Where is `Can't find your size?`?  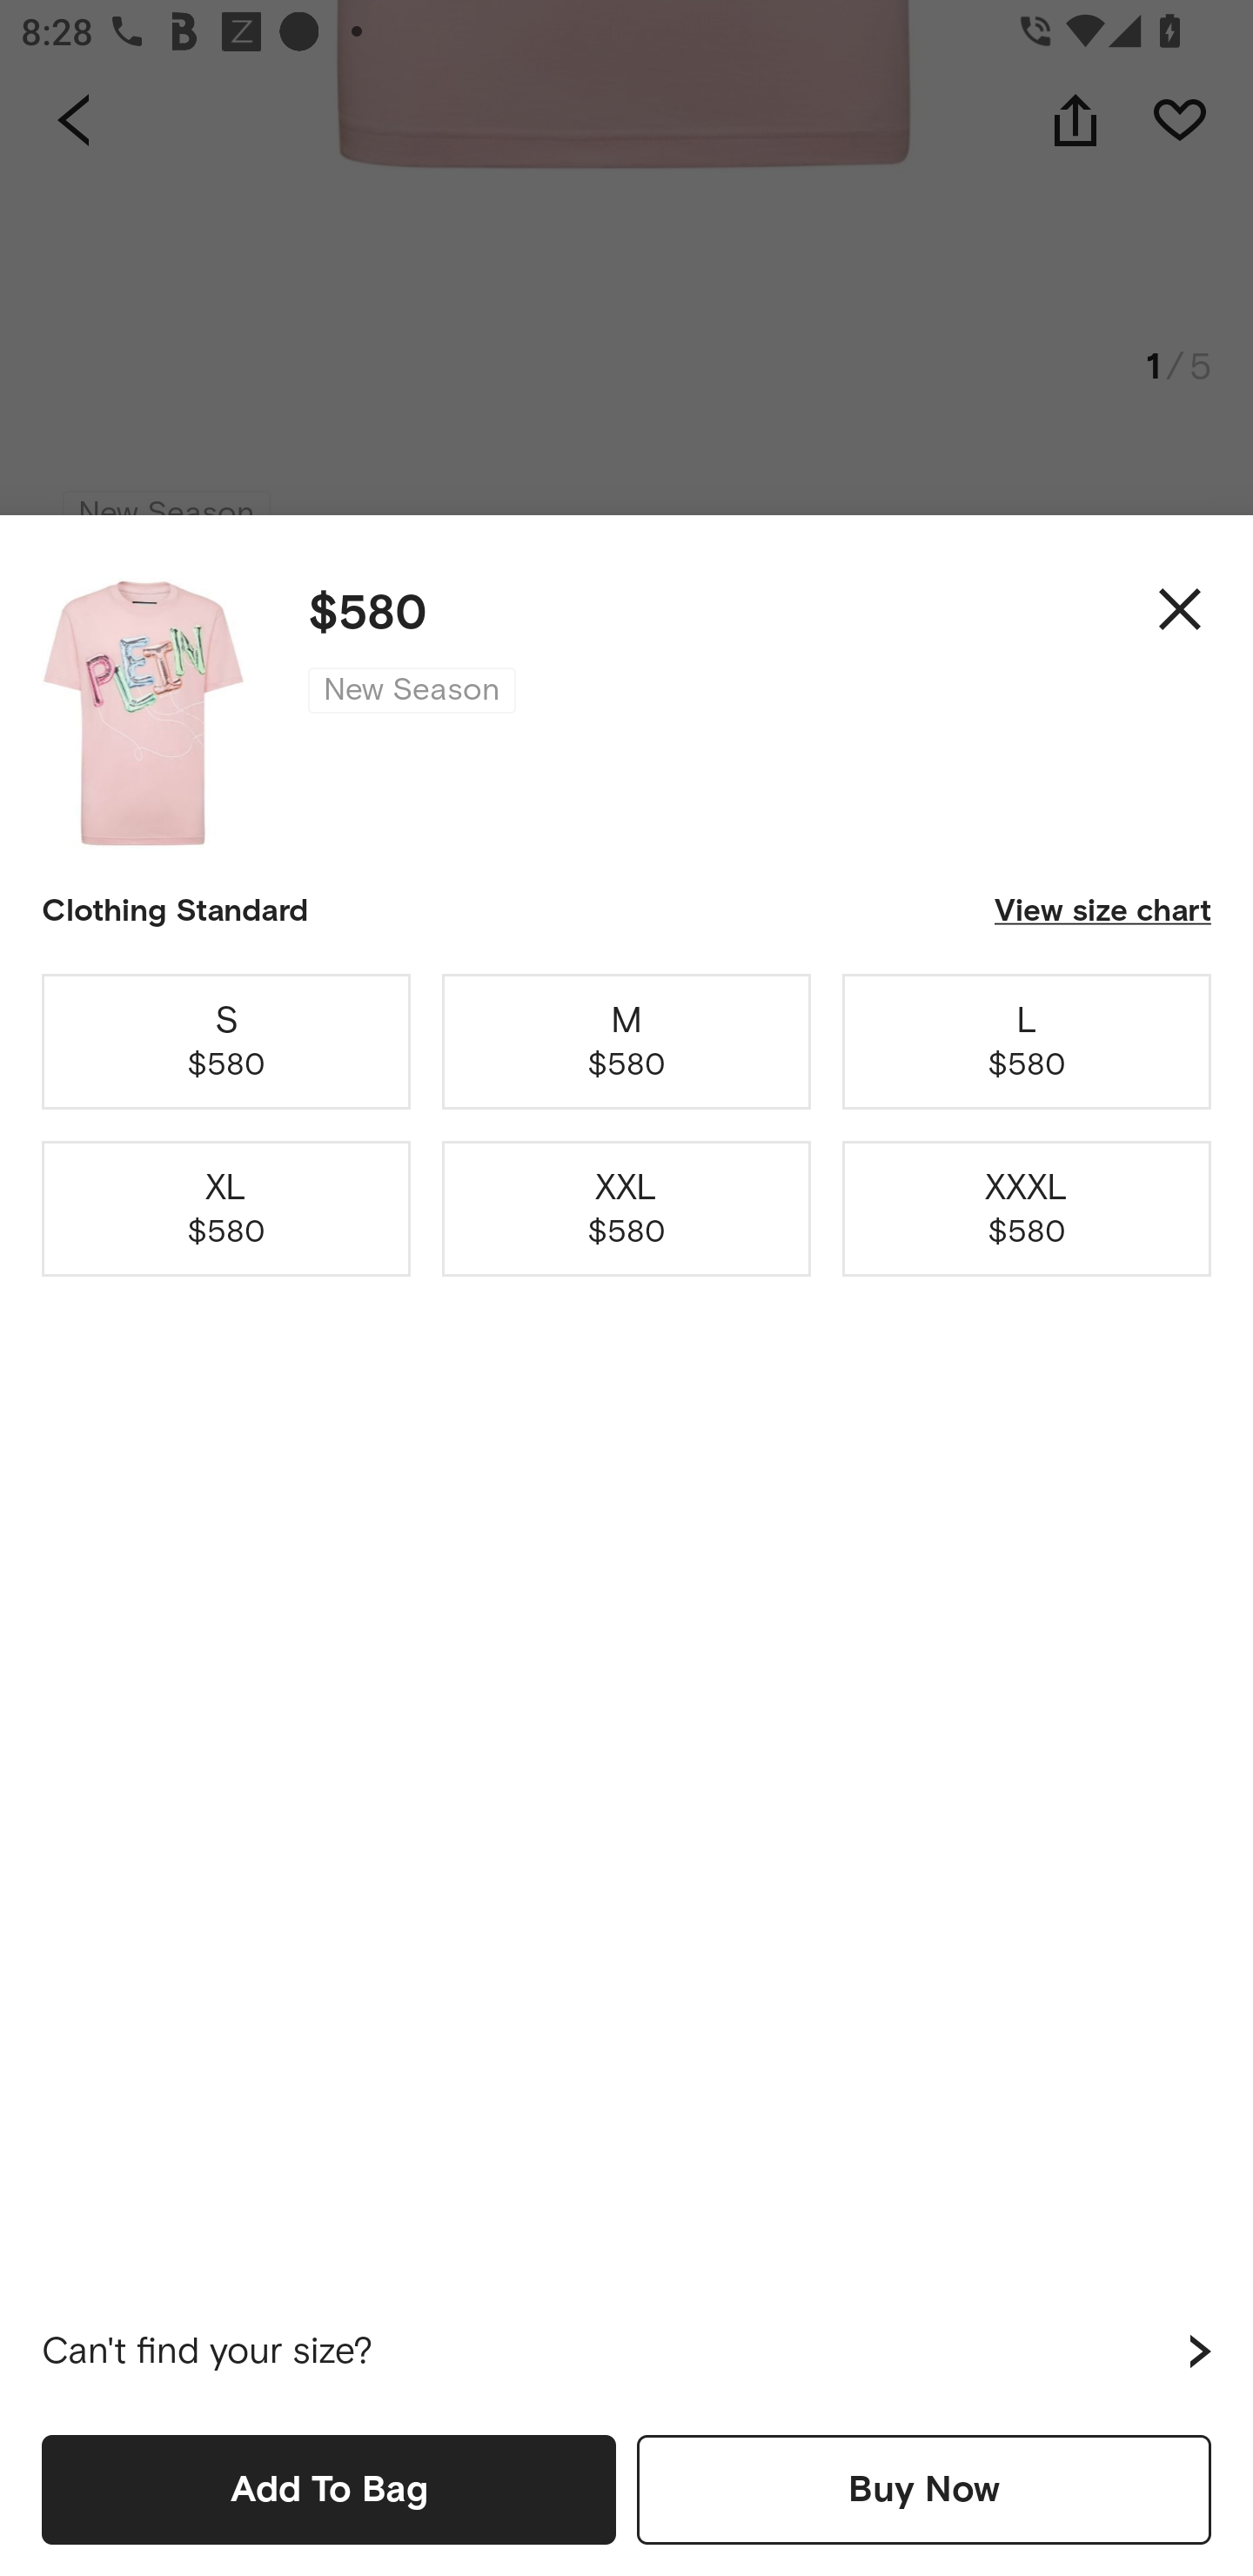
Can't find your size? is located at coordinates (626, 2351).